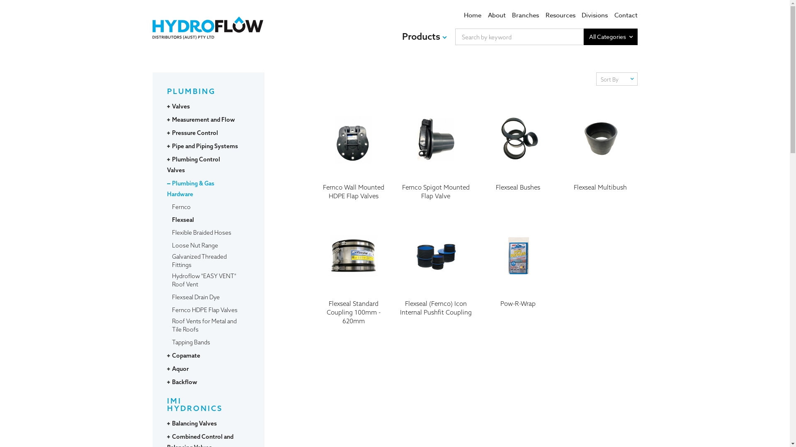 The width and height of the screenshot is (796, 447). What do you see at coordinates (595, 15) in the screenshot?
I see `Divisions` at bounding box center [595, 15].